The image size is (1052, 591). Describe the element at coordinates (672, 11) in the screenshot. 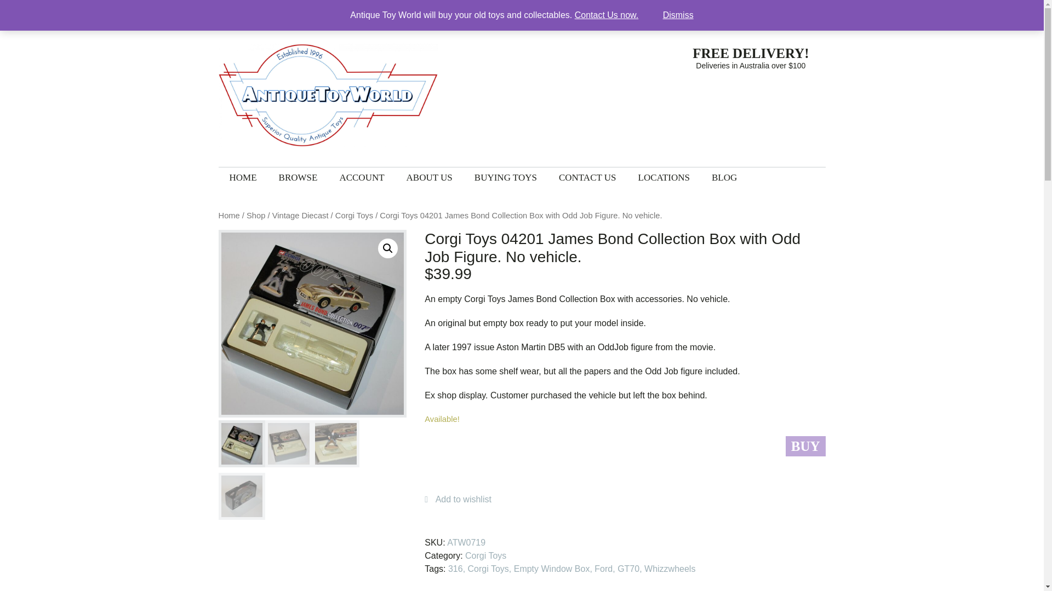

I see `CART` at that location.